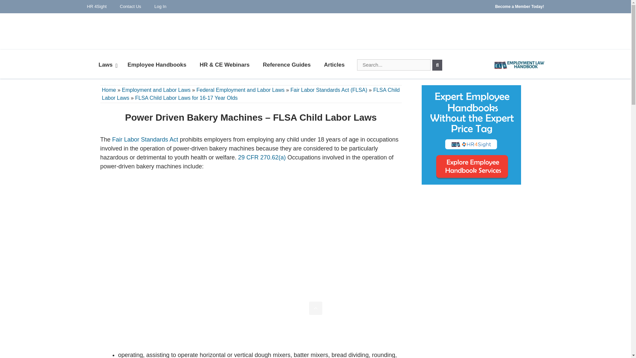 This screenshot has width=636, height=358. I want to click on Fair Labor Standards Act, so click(145, 139).